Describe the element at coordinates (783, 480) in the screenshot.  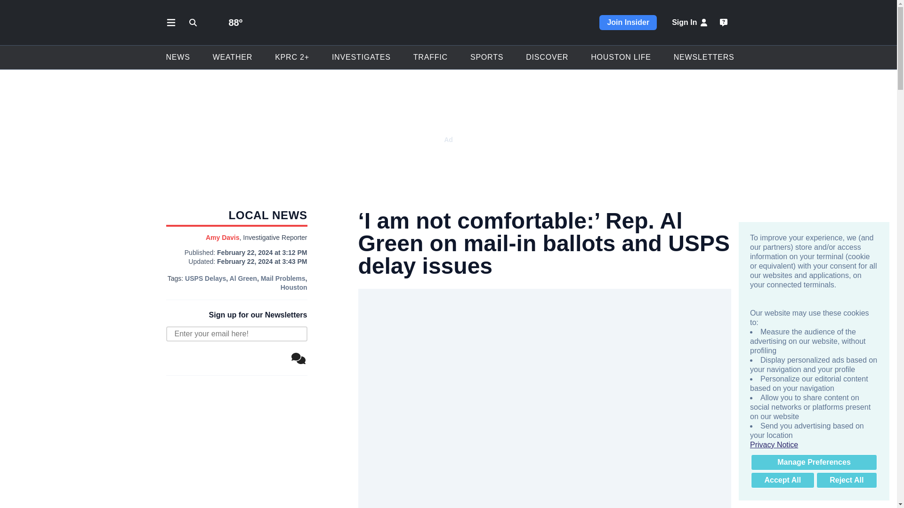
I see `Accept All` at that location.